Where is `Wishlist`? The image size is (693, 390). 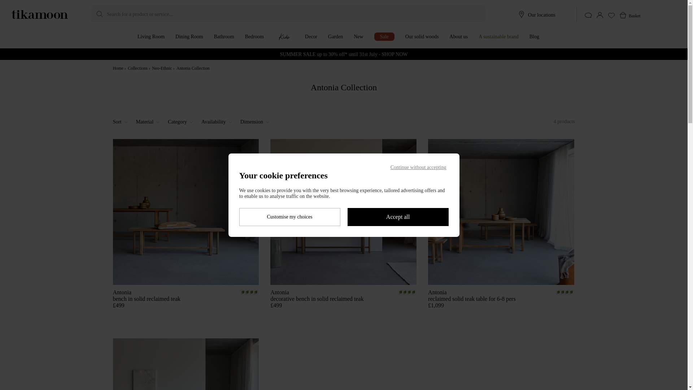 Wishlist is located at coordinates (611, 15).